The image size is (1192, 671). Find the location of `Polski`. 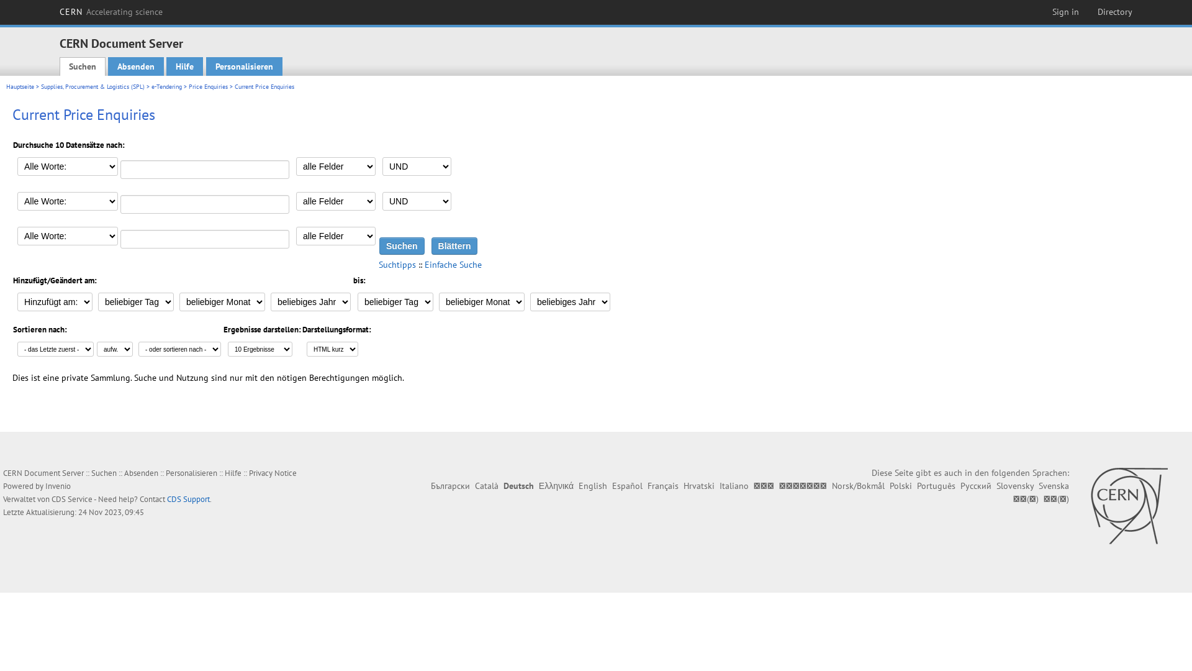

Polski is located at coordinates (901, 486).